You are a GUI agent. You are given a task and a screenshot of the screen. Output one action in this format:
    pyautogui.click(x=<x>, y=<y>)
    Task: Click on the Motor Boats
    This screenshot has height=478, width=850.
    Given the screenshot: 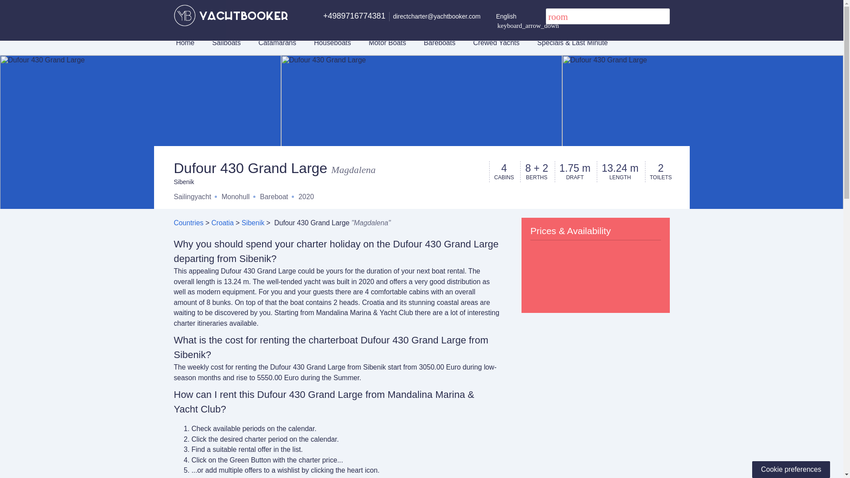 What is the action you would take?
    pyautogui.click(x=387, y=42)
    